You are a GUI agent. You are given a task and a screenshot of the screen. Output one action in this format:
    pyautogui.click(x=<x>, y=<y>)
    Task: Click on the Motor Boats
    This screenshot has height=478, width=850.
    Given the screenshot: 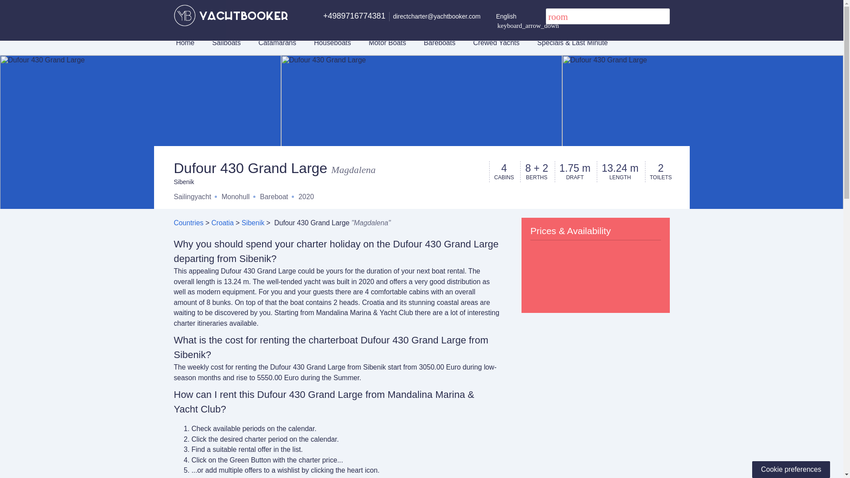 What is the action you would take?
    pyautogui.click(x=387, y=42)
    